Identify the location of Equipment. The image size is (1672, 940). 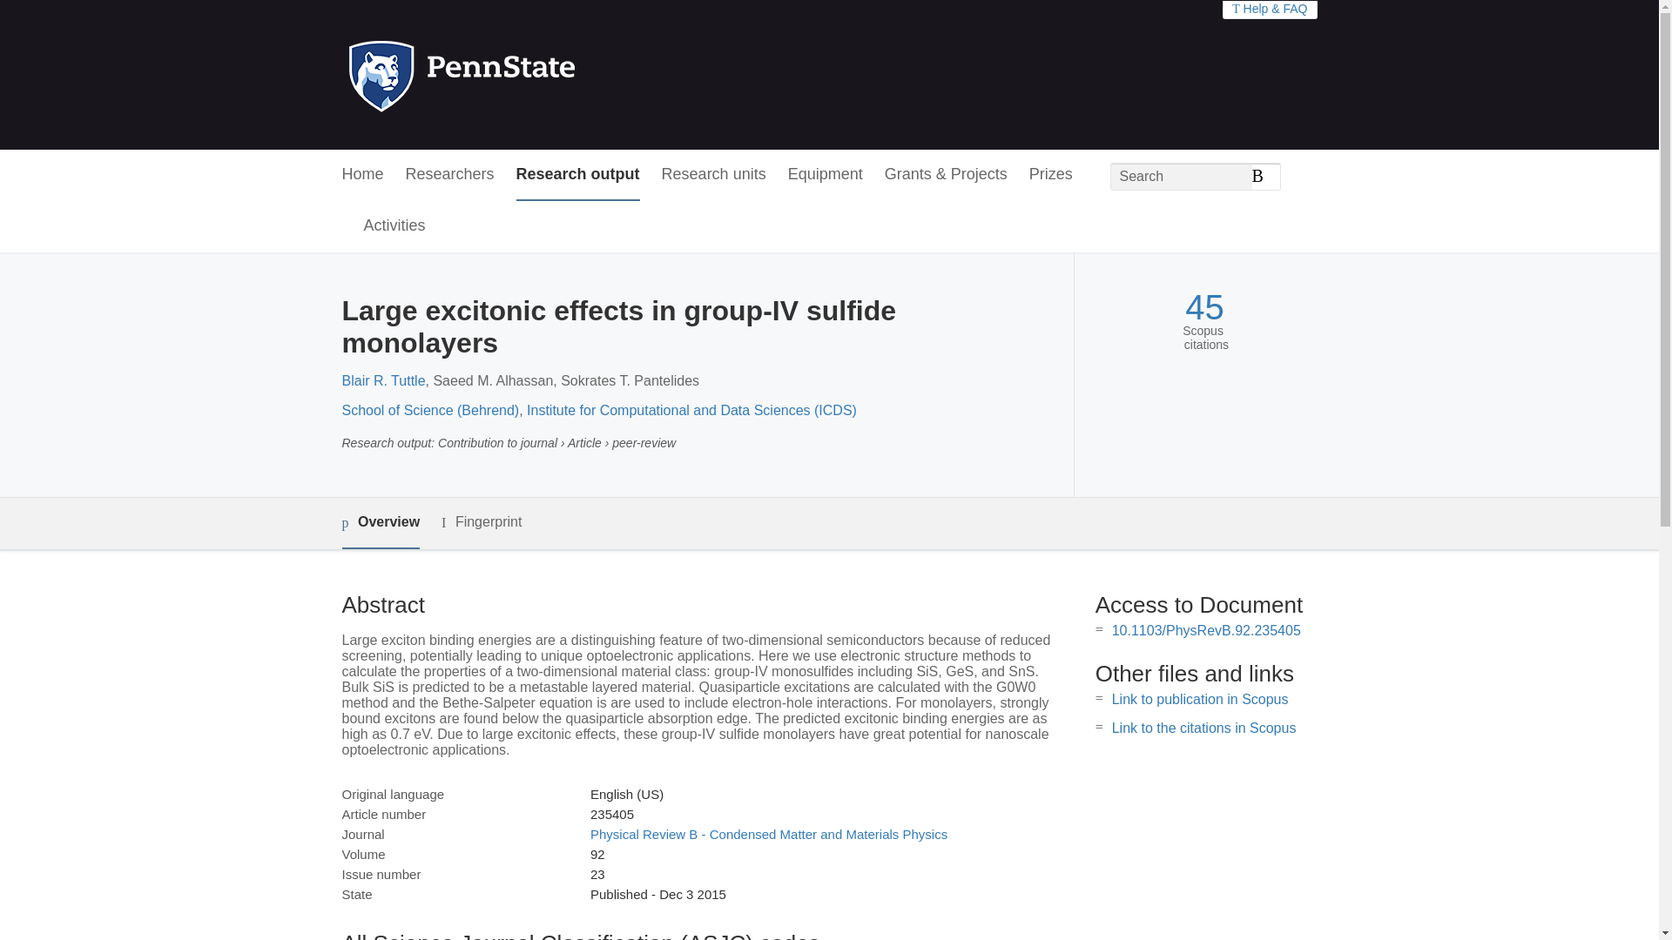
(825, 175).